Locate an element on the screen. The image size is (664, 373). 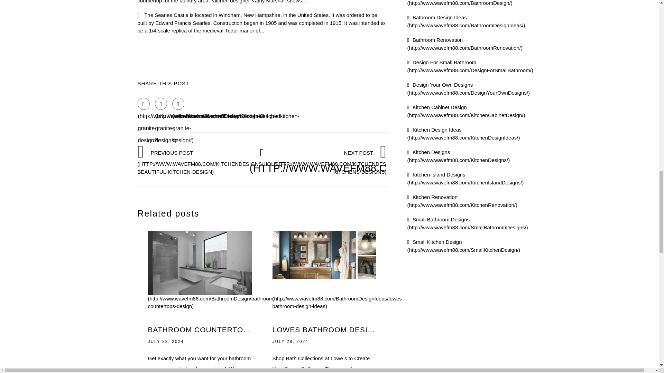
View all posts filed under Kitchen Design Ideas is located at coordinates (463, 134).